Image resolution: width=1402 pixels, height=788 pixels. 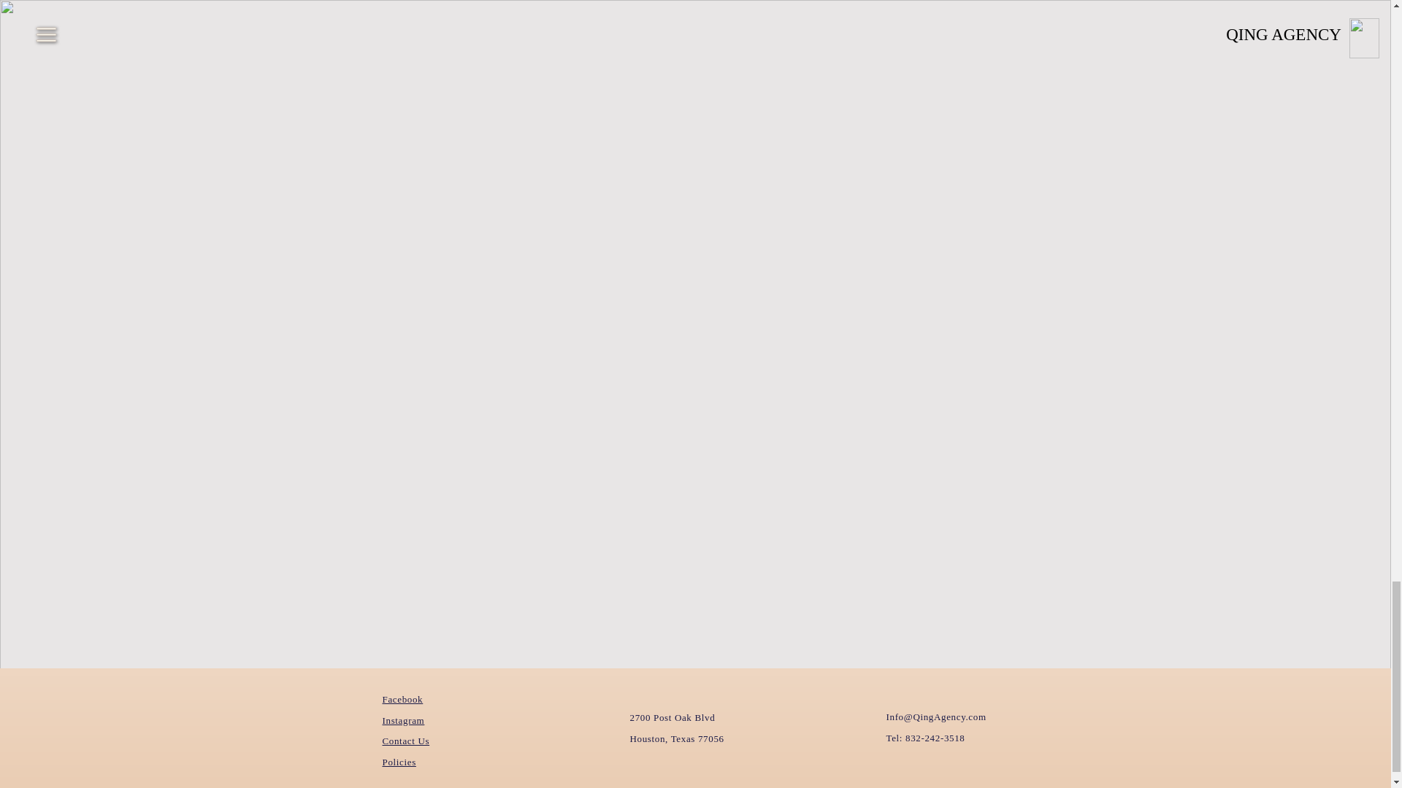 What do you see at coordinates (403, 699) in the screenshot?
I see `Facebook` at bounding box center [403, 699].